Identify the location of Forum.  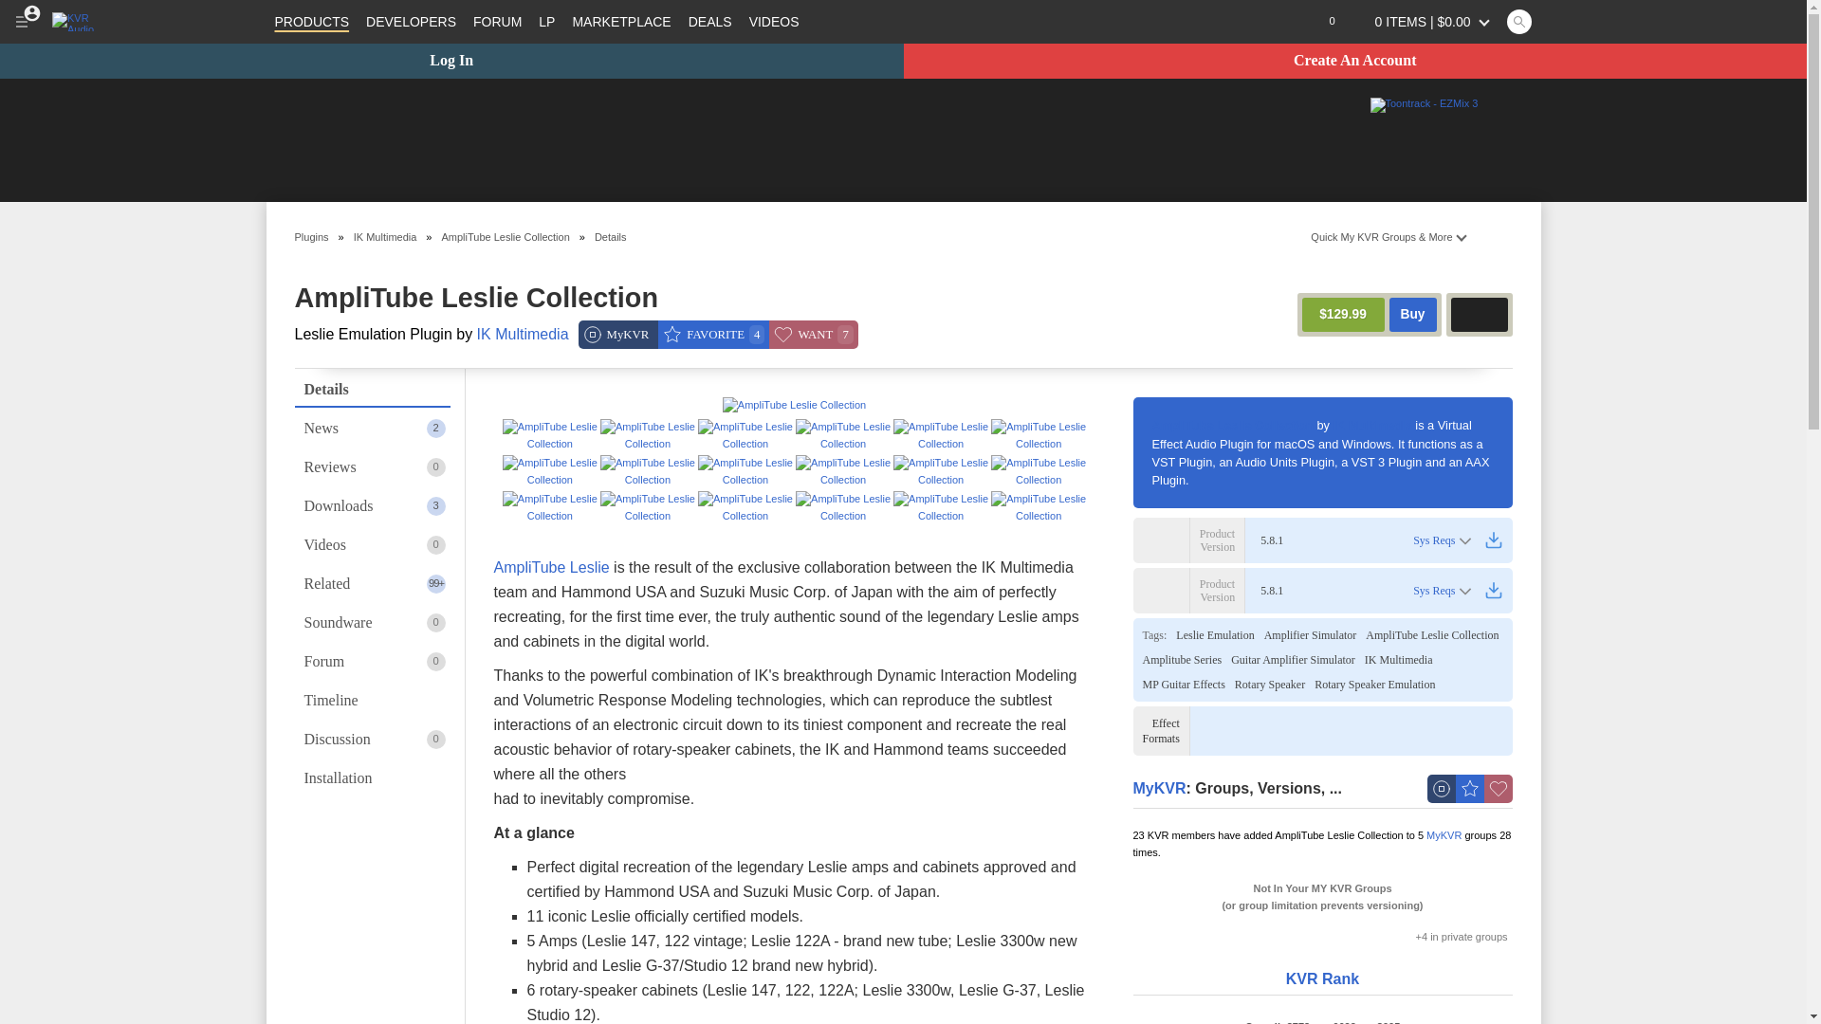
(497, 21).